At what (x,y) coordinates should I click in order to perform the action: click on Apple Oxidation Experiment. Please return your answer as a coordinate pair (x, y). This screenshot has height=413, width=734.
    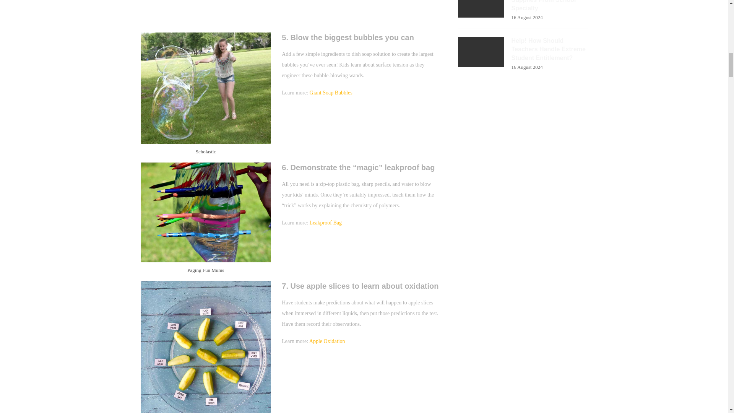
    Looking at the image, I should click on (206, 347).